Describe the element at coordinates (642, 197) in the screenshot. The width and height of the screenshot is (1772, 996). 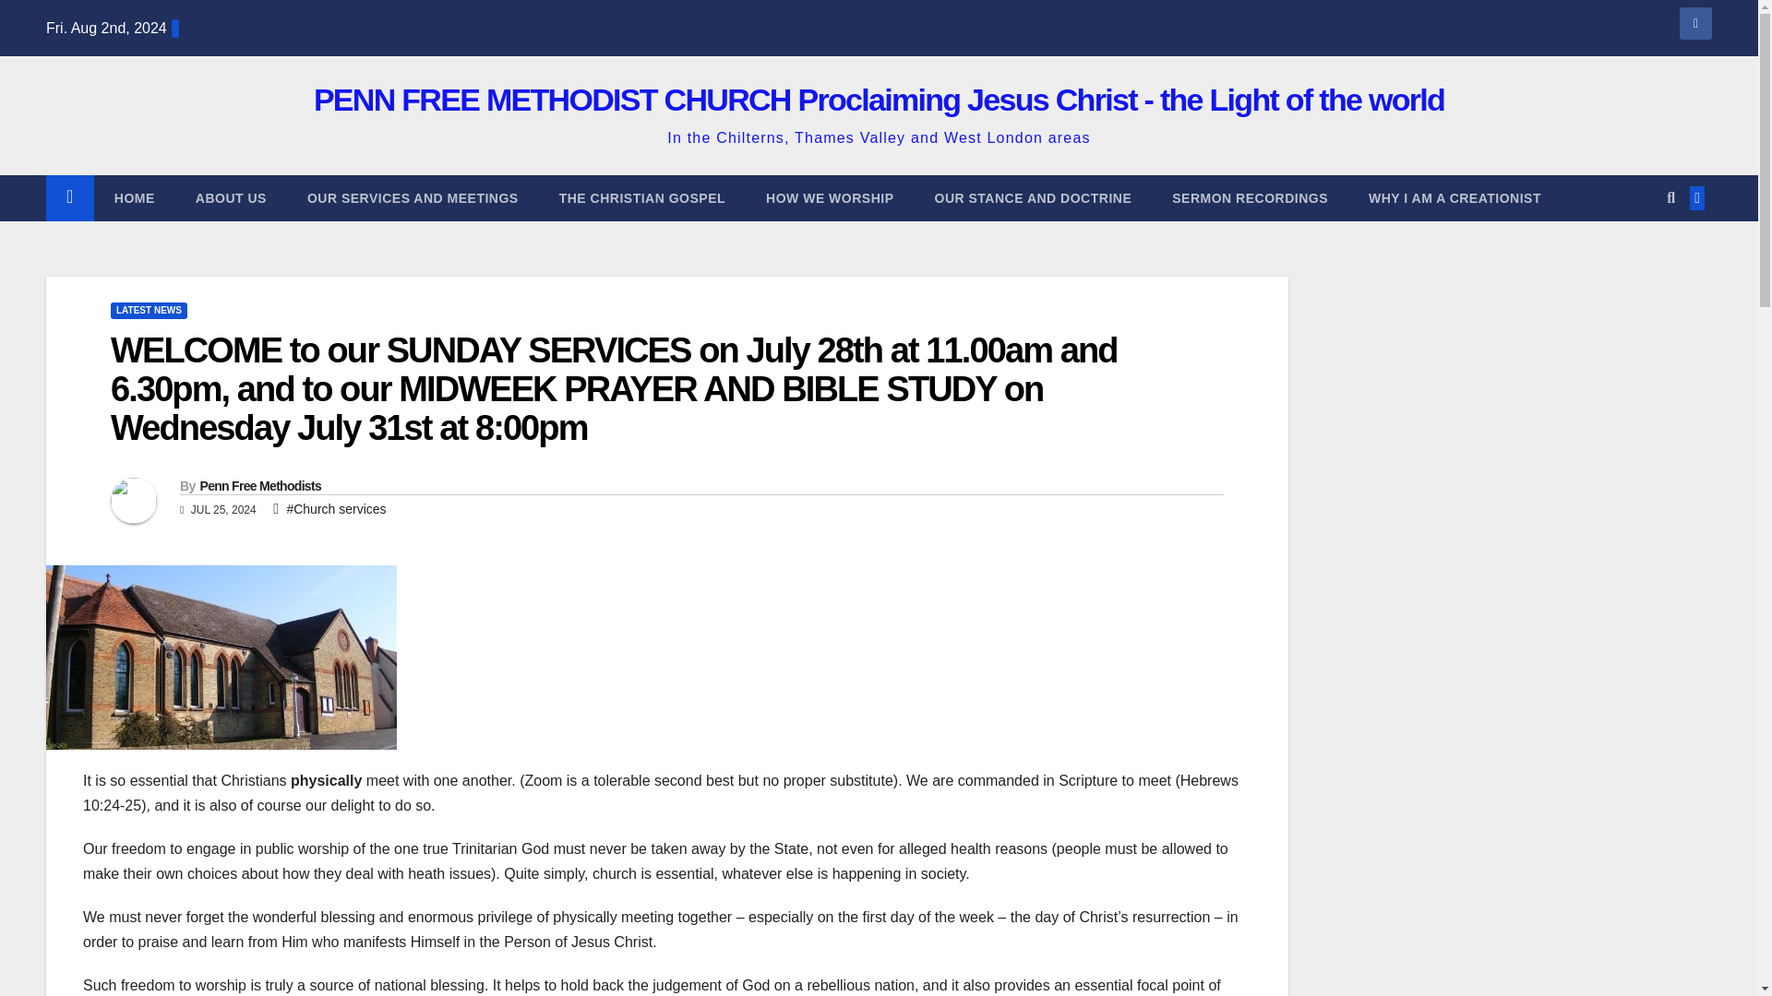
I see `THE CHRISTIAN GOSPEL` at that location.